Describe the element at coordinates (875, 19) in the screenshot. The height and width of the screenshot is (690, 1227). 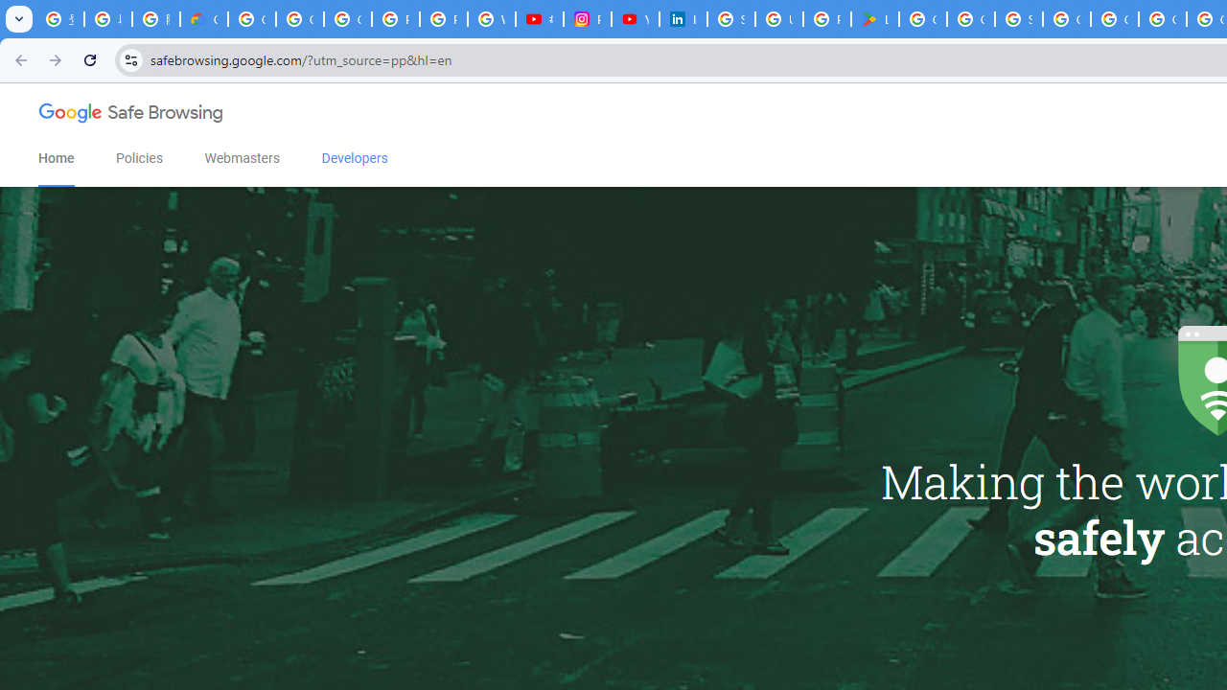
I see `Last Shelter: Survival - Apps on Google Play` at that location.